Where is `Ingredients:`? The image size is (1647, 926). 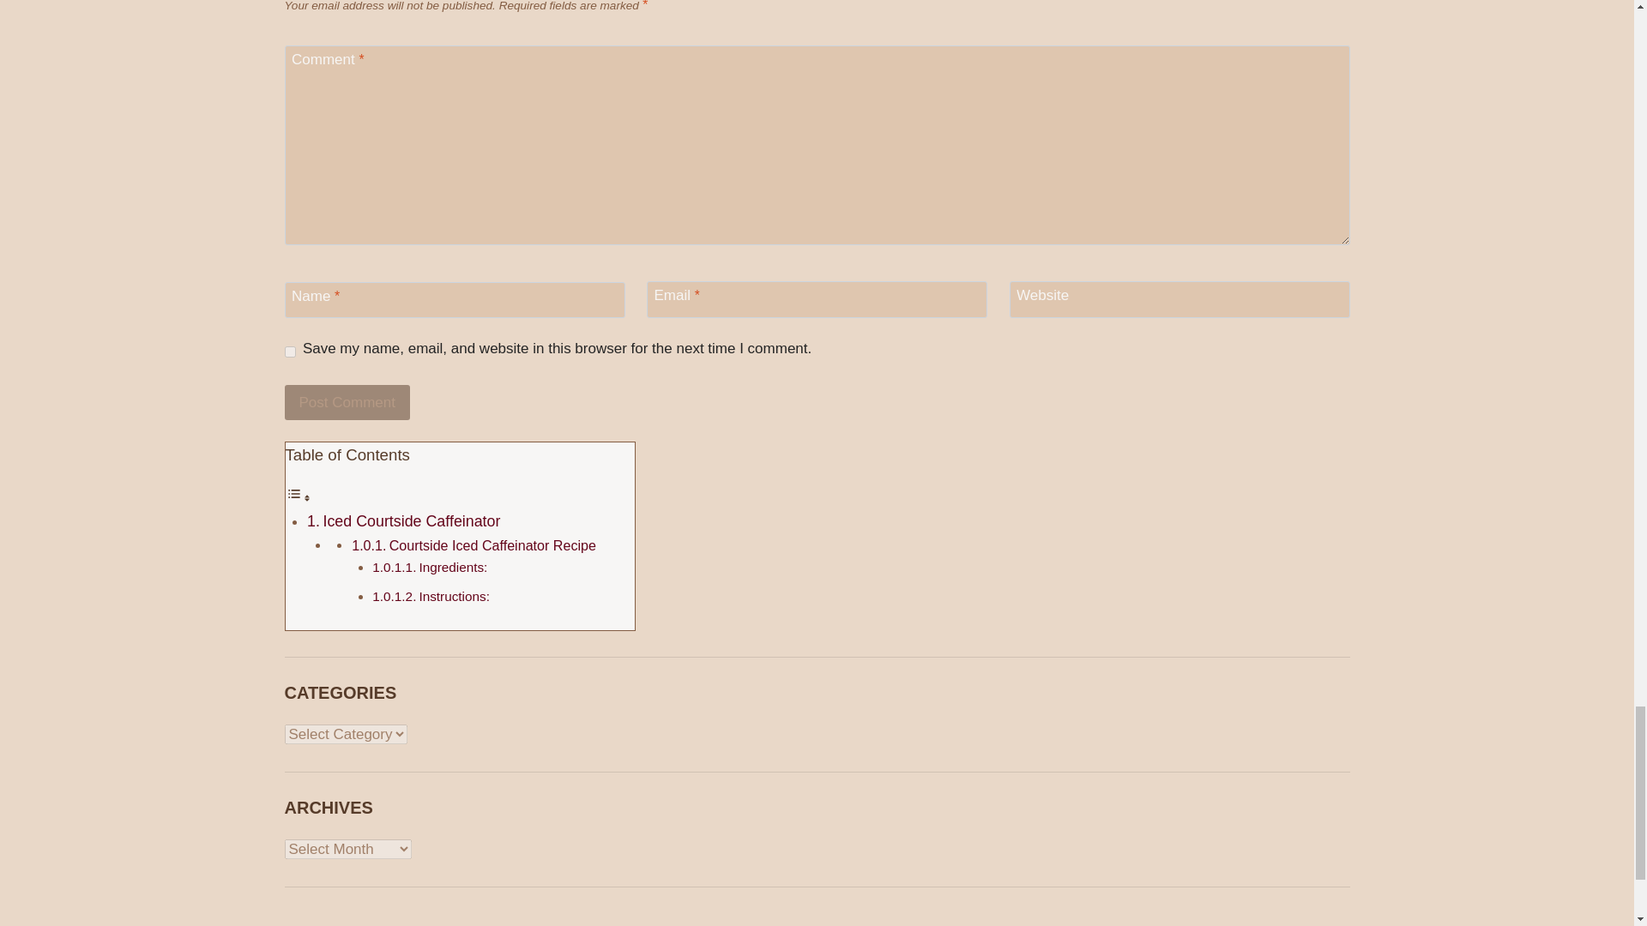
Ingredients: is located at coordinates (453, 567).